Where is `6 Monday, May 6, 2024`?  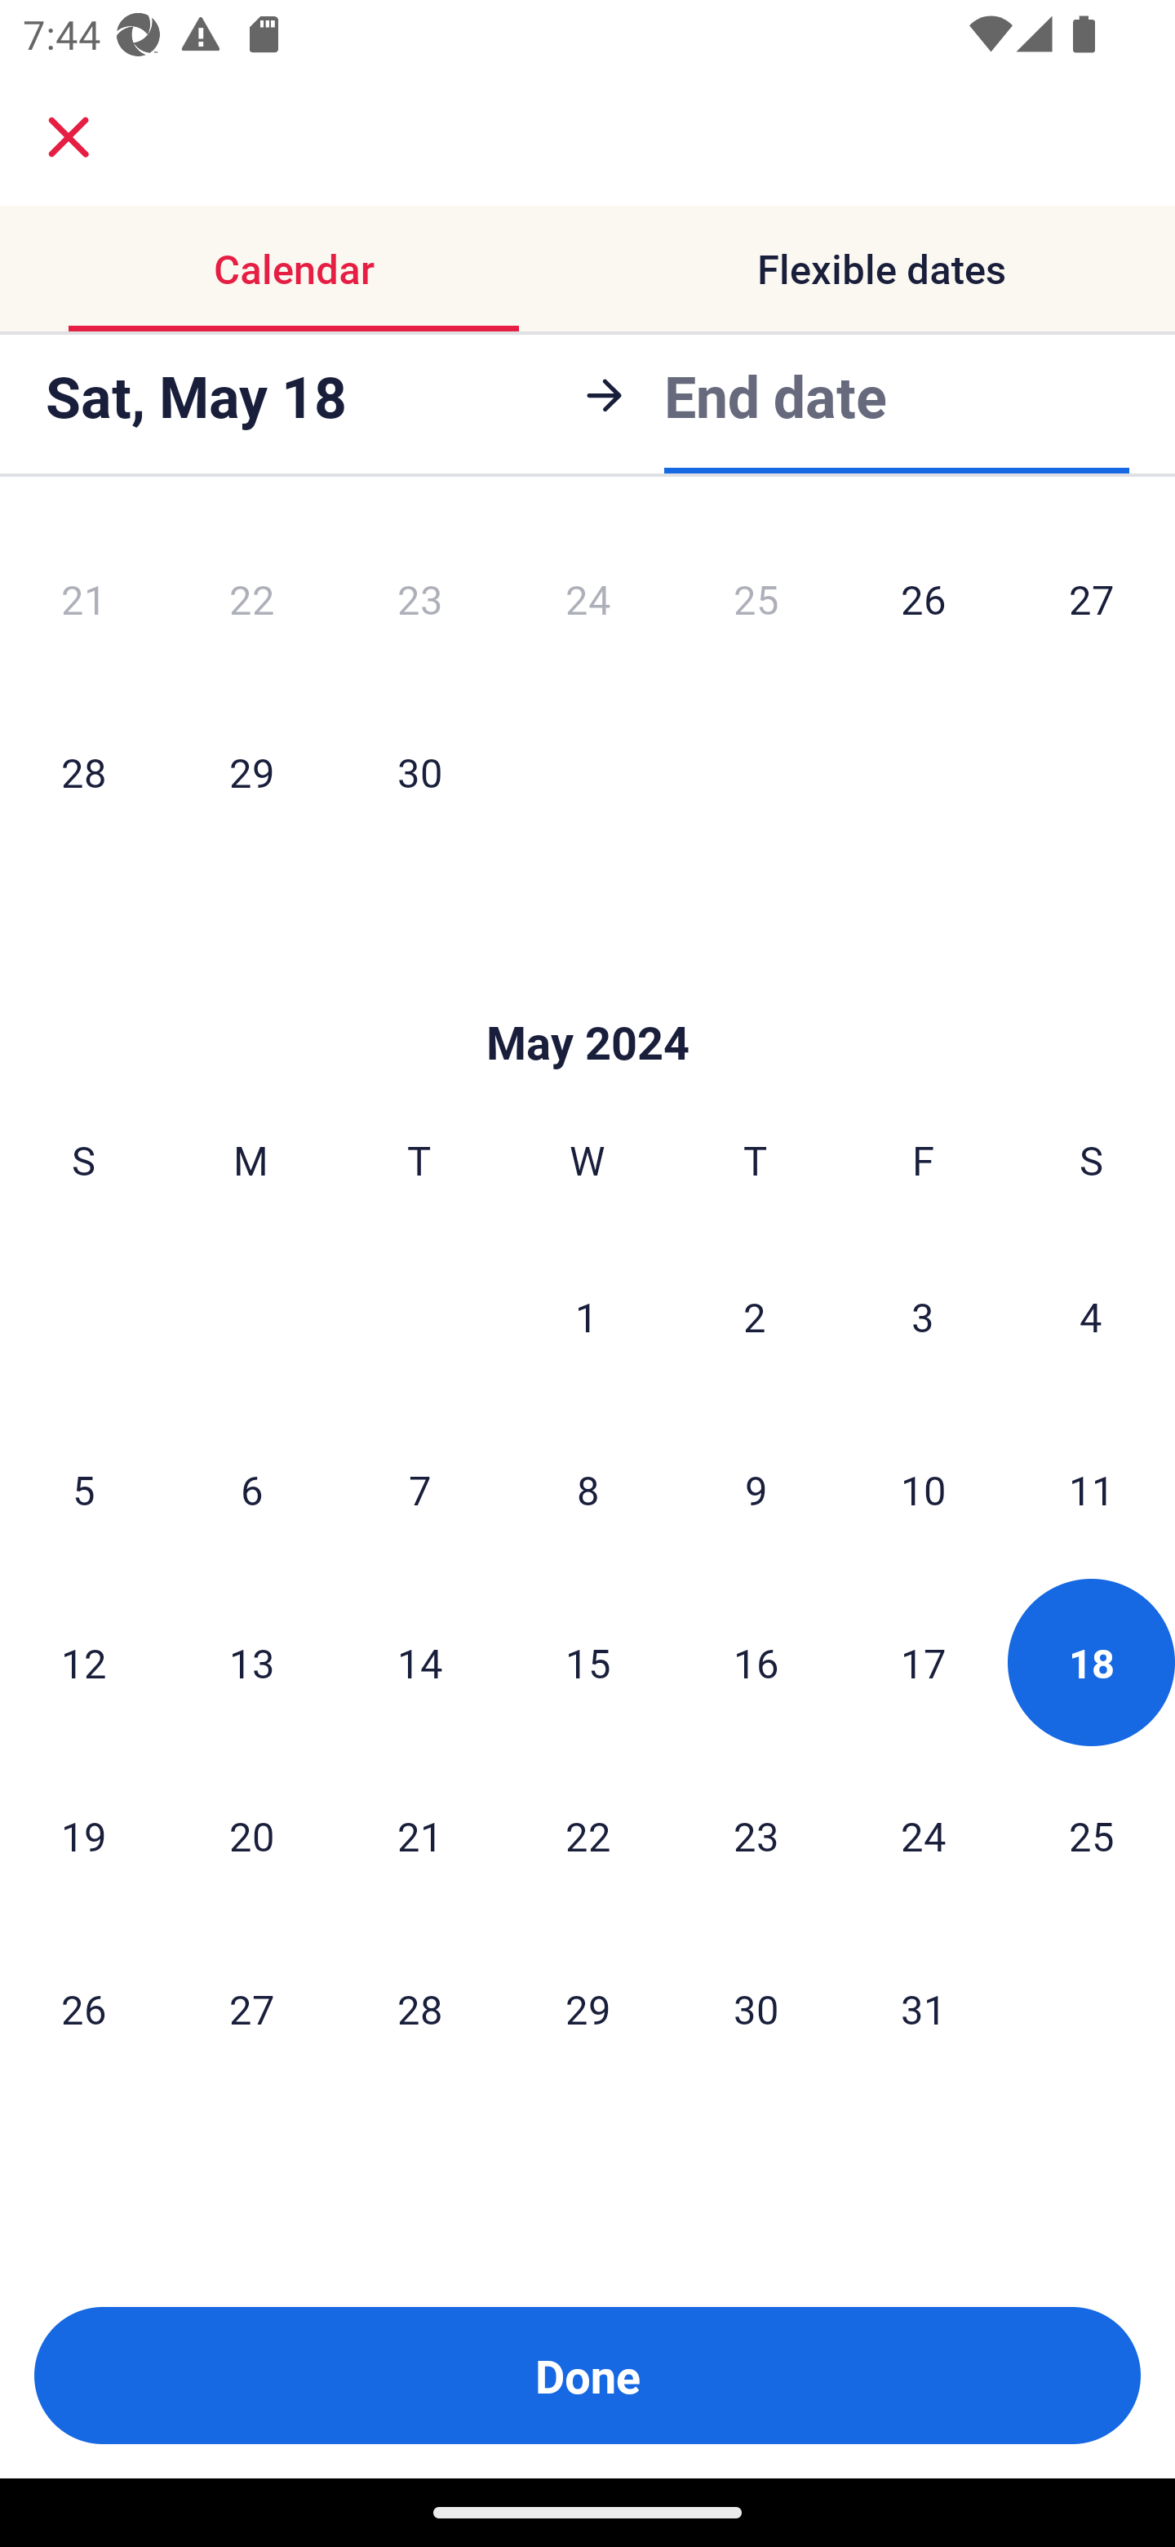 6 Monday, May 6, 2024 is located at coordinates (251, 1490).